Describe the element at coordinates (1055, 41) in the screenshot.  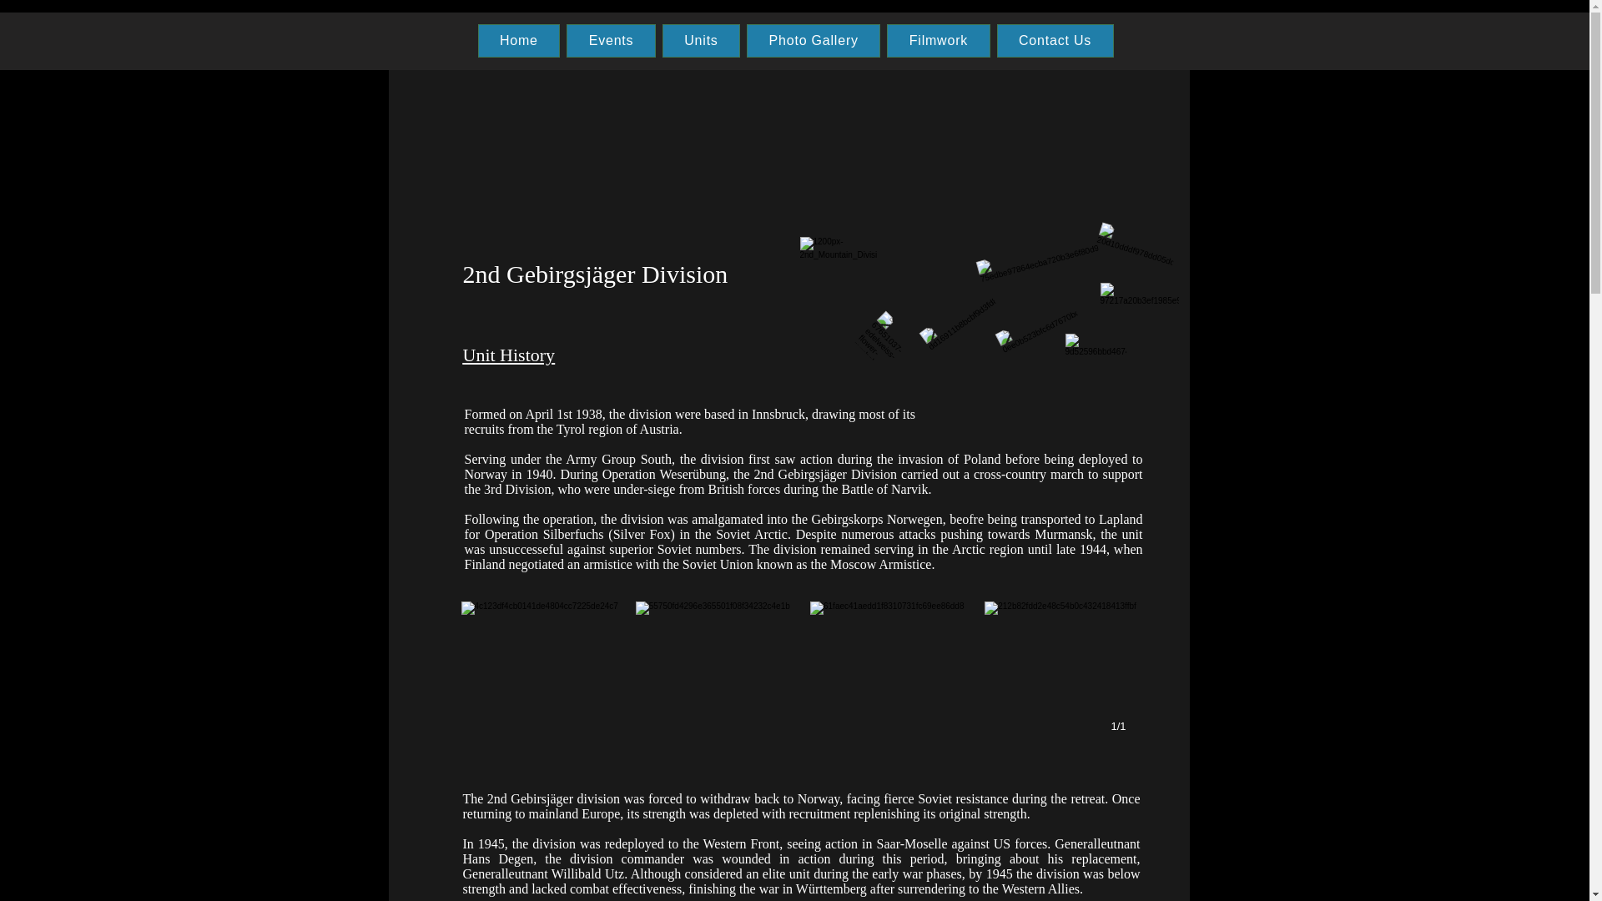
I see `Contact Us` at that location.